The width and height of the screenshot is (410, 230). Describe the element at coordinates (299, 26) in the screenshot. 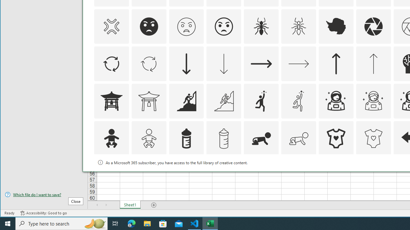

I see `AutomationID: Icons_Ant_M` at that location.